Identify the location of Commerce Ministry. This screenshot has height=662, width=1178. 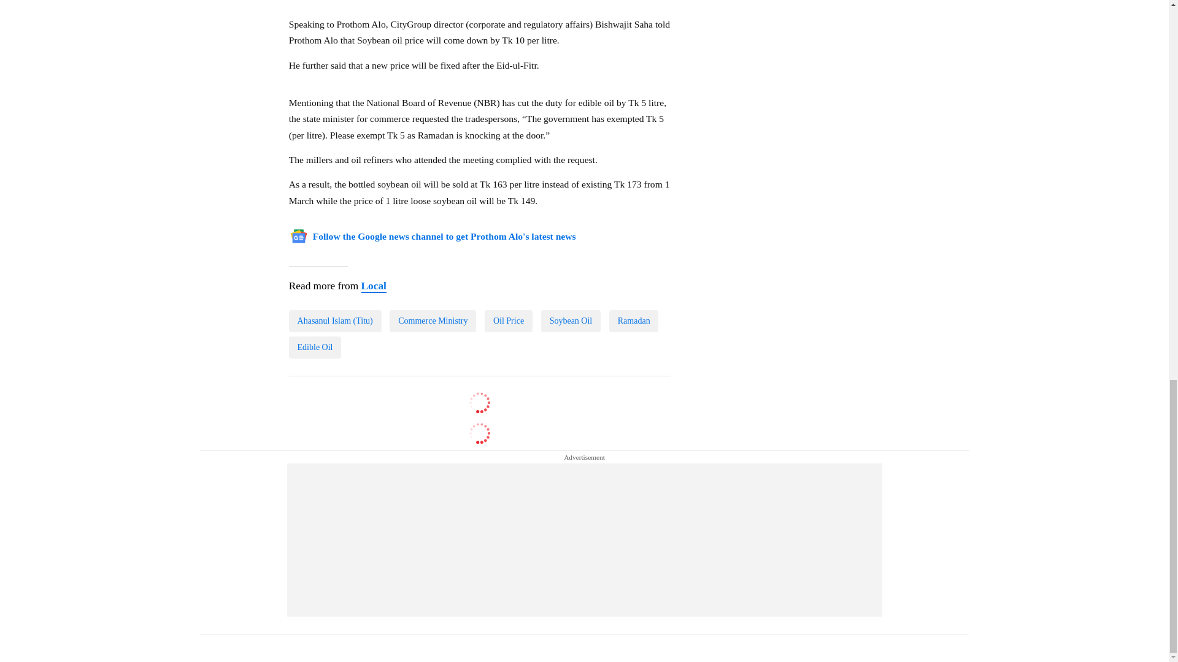
(433, 321).